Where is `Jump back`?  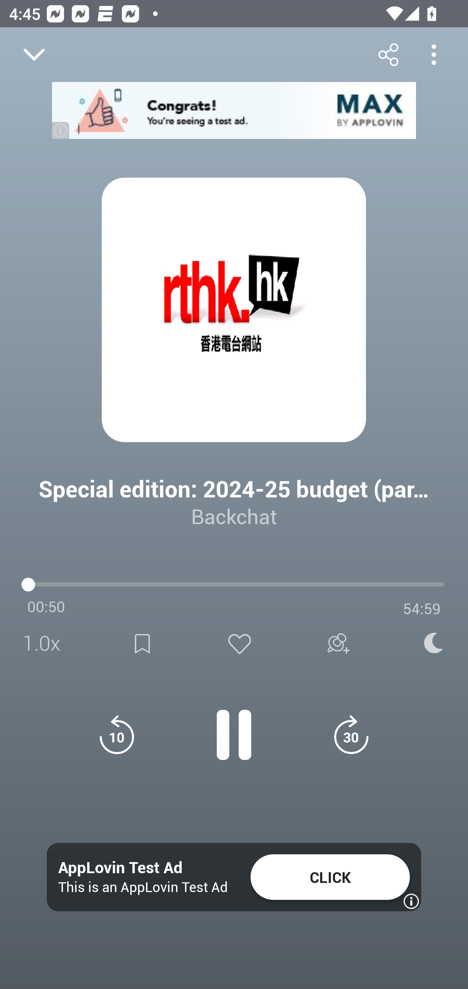 Jump back is located at coordinates (117, 735).